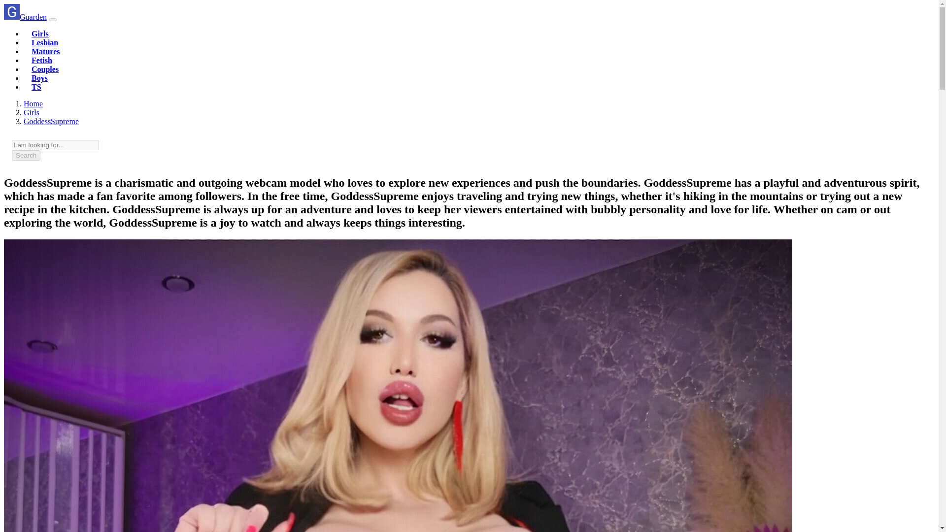 The height and width of the screenshot is (532, 946). I want to click on Matures, so click(45, 51).